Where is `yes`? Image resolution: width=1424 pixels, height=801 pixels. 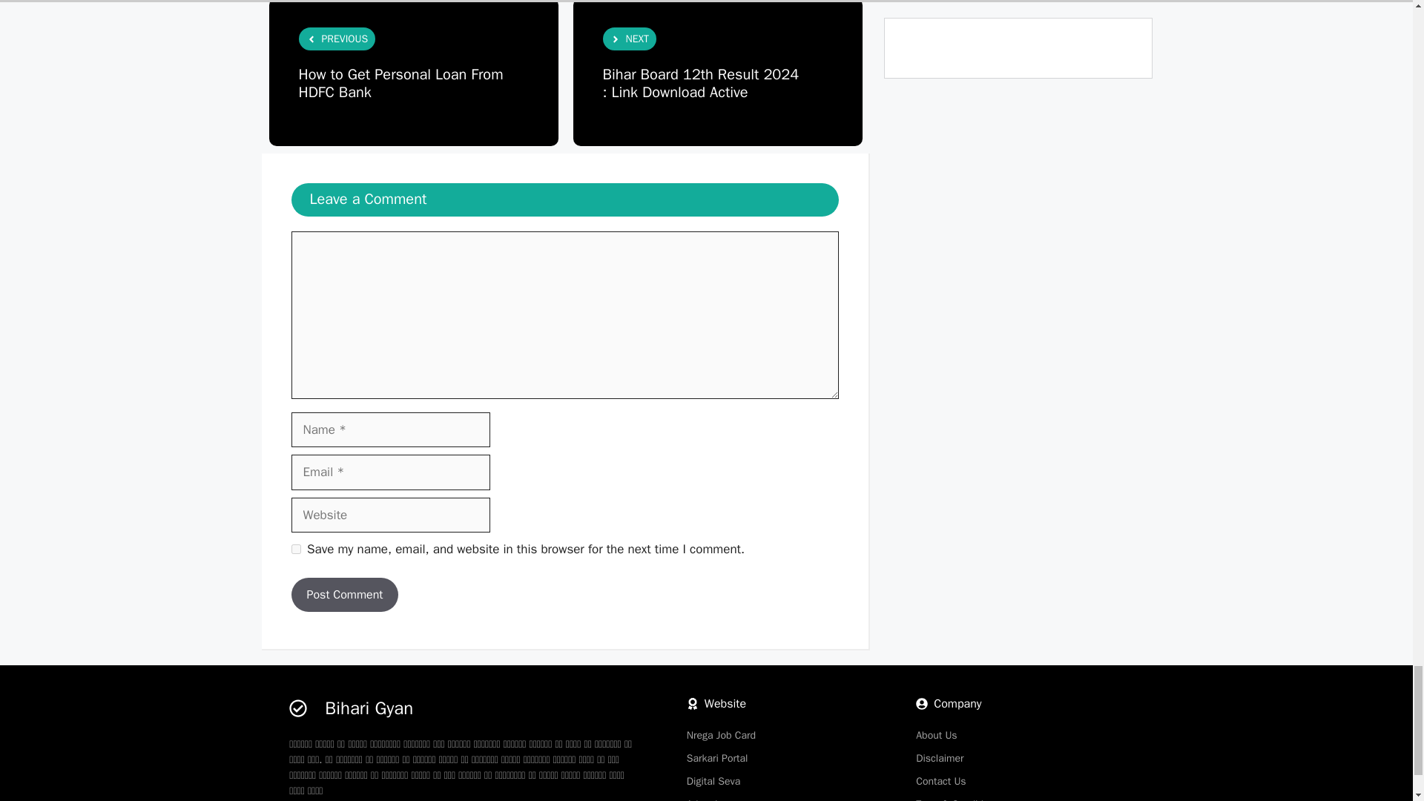 yes is located at coordinates (295, 549).